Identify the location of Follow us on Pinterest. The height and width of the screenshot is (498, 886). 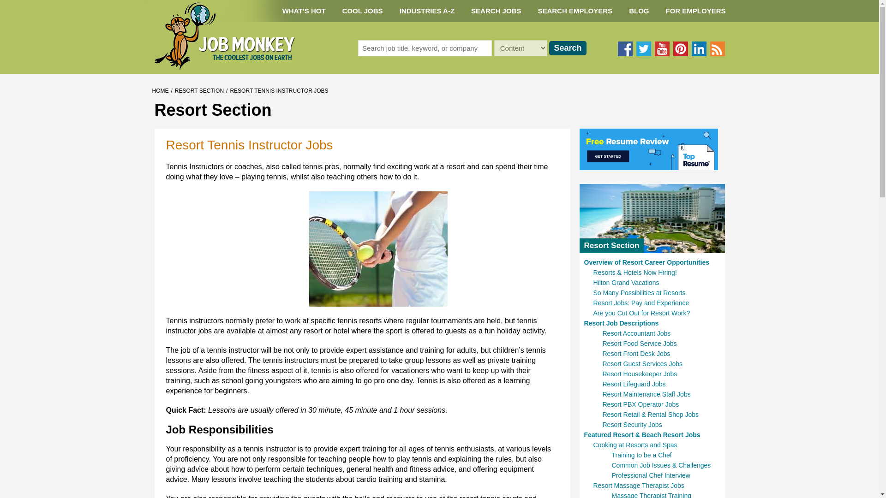
(680, 49).